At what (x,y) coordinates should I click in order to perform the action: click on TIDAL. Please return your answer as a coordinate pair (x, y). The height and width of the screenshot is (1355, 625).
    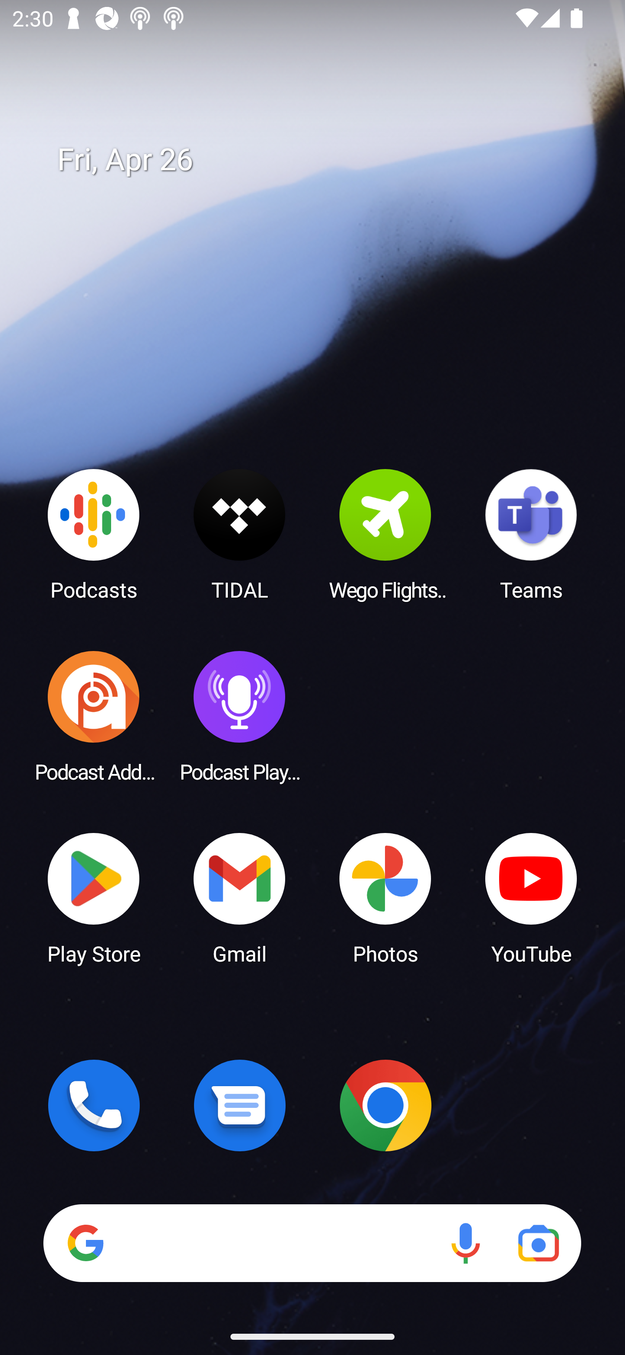
    Looking at the image, I should click on (240, 534).